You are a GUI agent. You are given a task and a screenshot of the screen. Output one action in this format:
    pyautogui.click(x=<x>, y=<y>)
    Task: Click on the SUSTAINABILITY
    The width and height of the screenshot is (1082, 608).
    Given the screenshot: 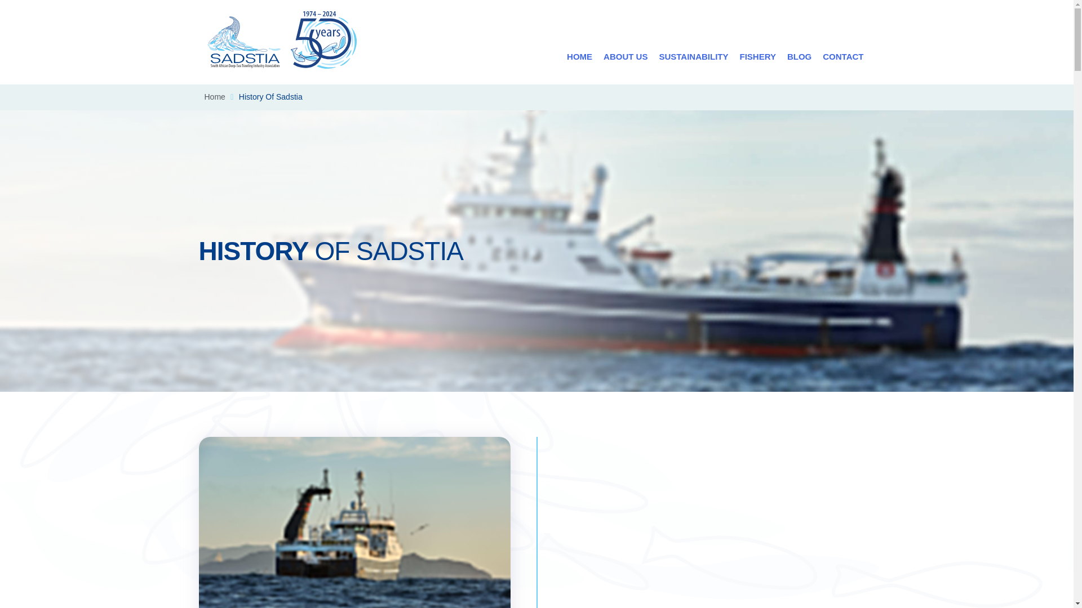 What is the action you would take?
    pyautogui.click(x=693, y=56)
    